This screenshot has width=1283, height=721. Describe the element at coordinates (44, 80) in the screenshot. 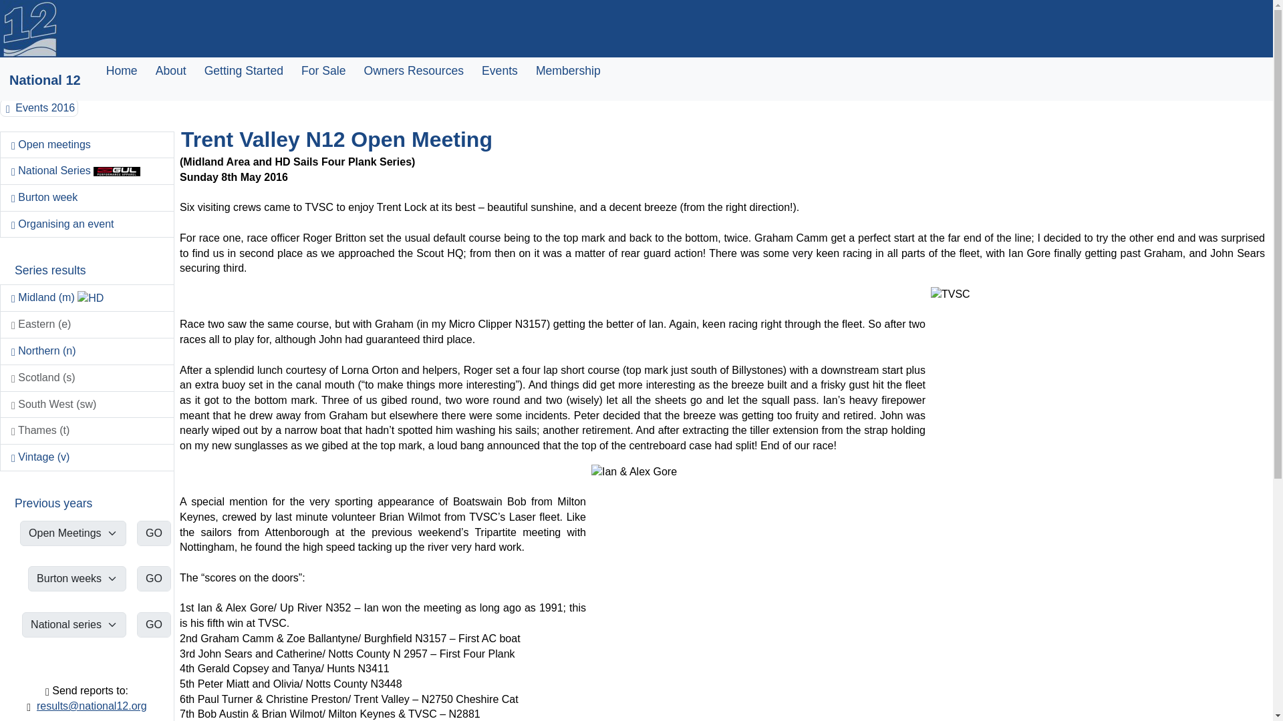

I see `National 12` at that location.